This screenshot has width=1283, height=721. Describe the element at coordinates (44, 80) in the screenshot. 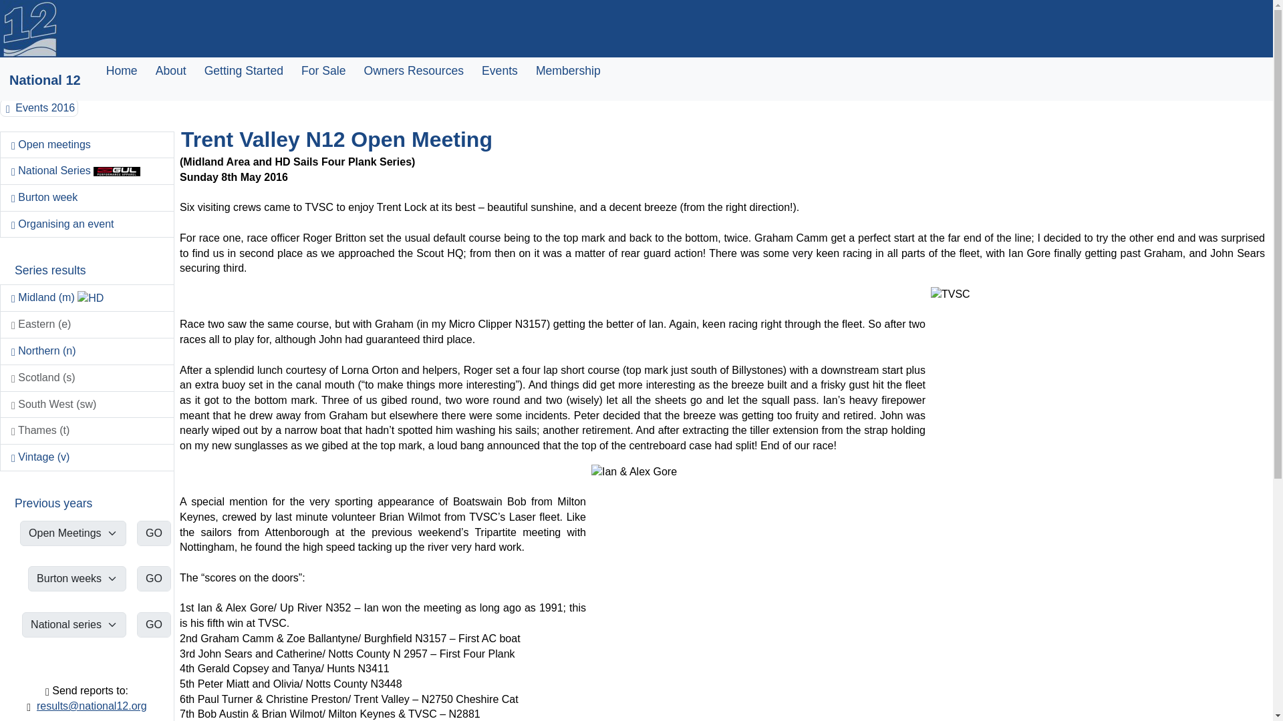

I see `National 12` at that location.